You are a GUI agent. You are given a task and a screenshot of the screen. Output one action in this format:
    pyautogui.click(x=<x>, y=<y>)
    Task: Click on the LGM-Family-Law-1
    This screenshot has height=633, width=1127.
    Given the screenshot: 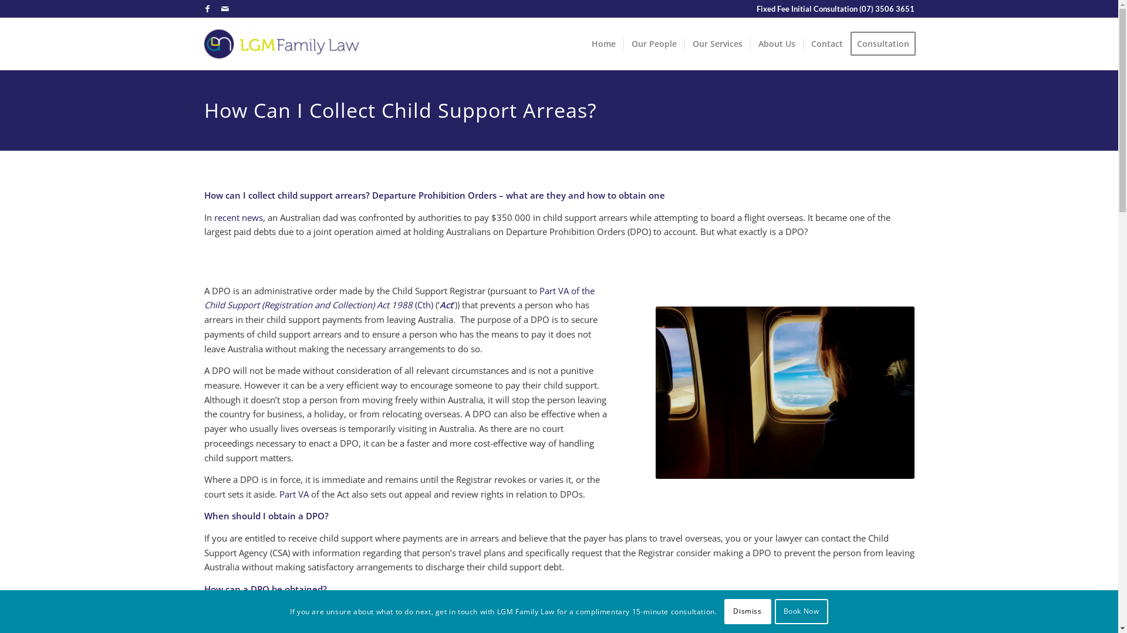 What is the action you would take?
    pyautogui.click(x=282, y=44)
    